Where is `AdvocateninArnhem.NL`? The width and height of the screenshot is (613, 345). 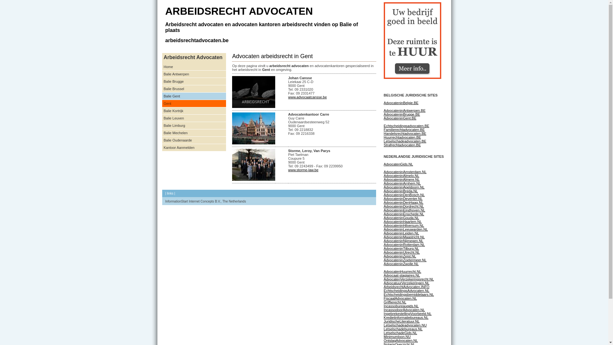
AdvocateninArnhem.NL is located at coordinates (402, 183).